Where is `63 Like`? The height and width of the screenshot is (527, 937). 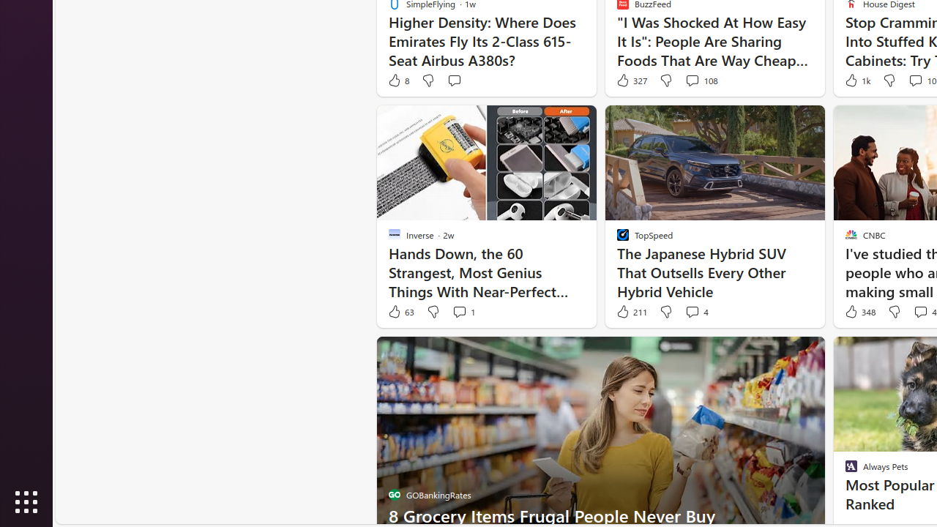 63 Like is located at coordinates (400, 312).